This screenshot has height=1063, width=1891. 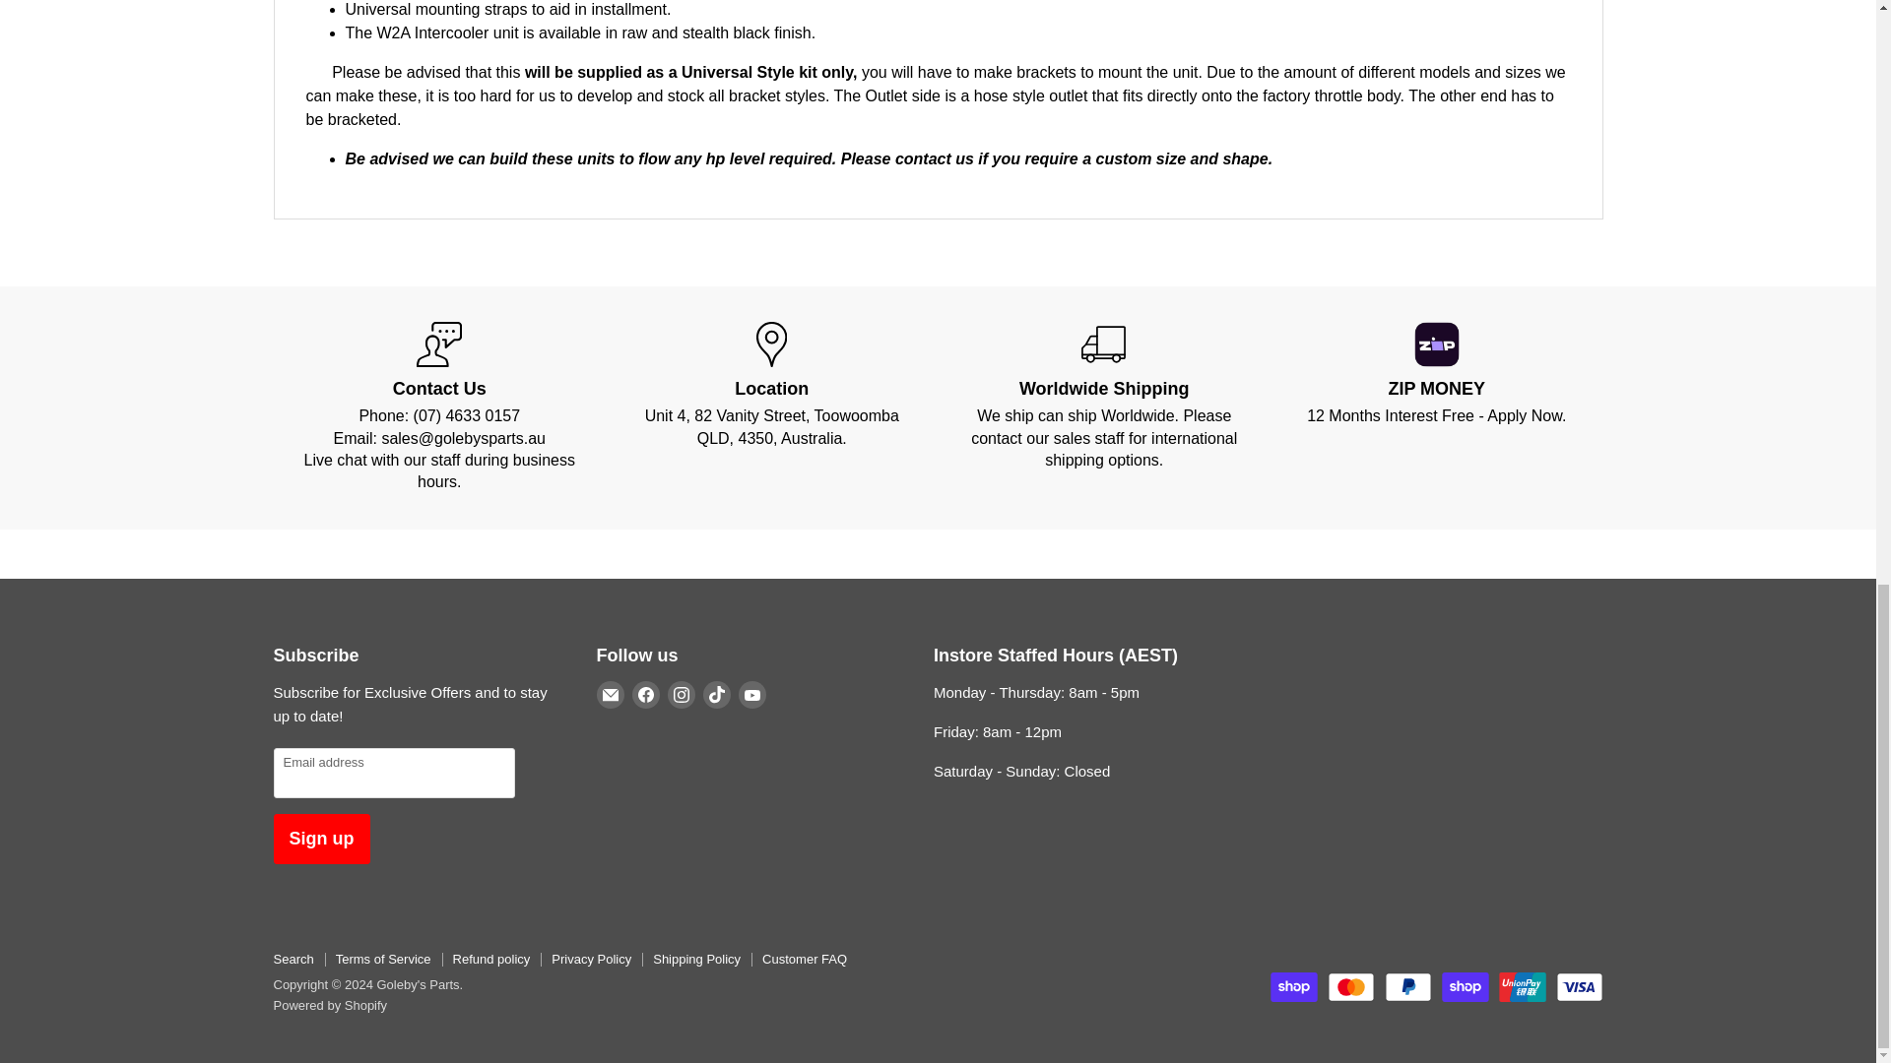 I want to click on YouTube, so click(x=752, y=695).